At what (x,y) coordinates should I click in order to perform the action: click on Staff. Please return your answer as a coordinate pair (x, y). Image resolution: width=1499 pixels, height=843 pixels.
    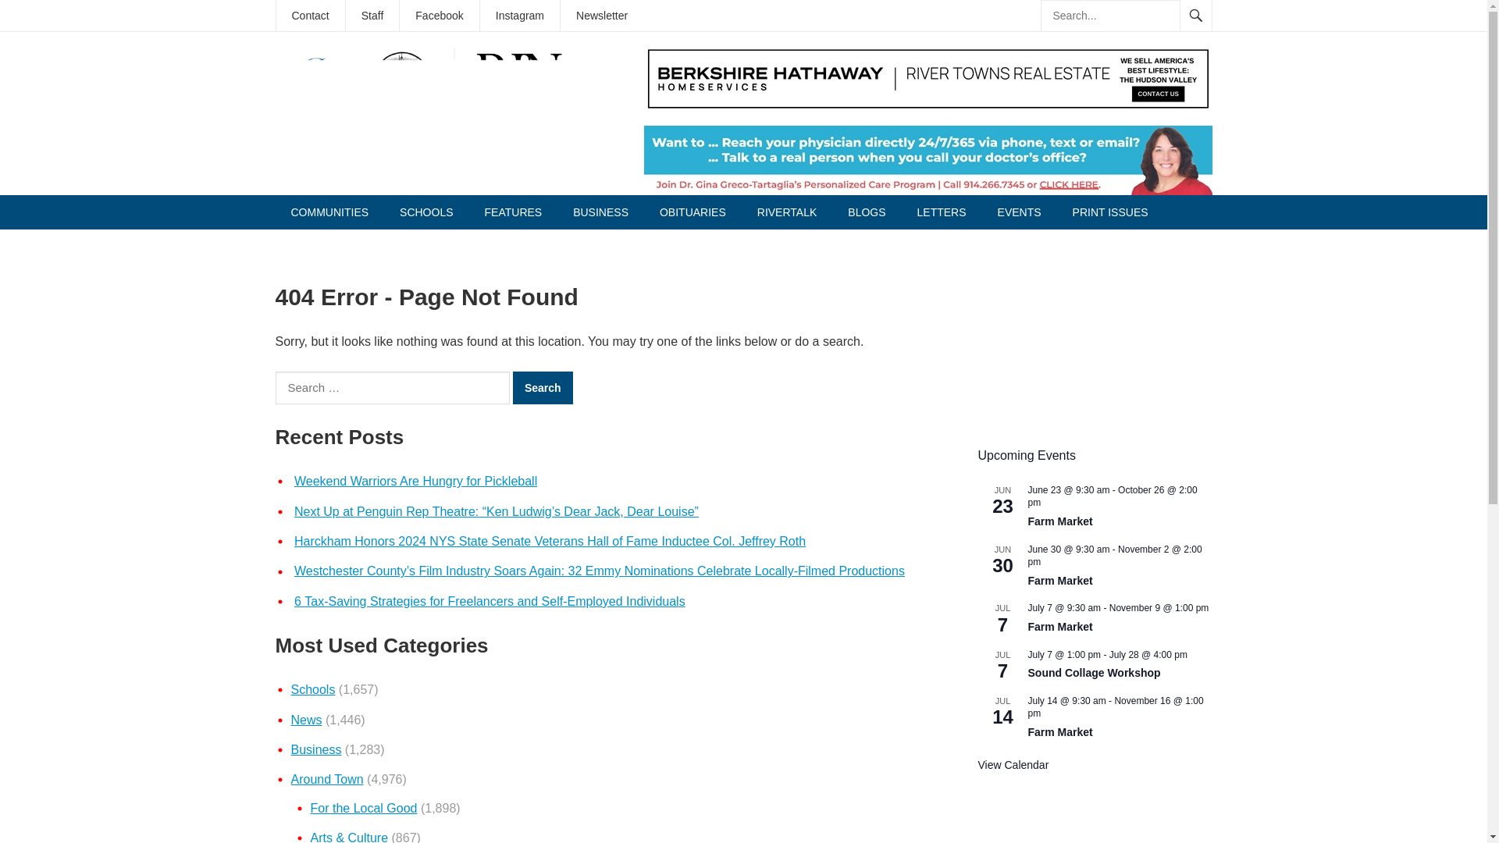
    Looking at the image, I should click on (373, 16).